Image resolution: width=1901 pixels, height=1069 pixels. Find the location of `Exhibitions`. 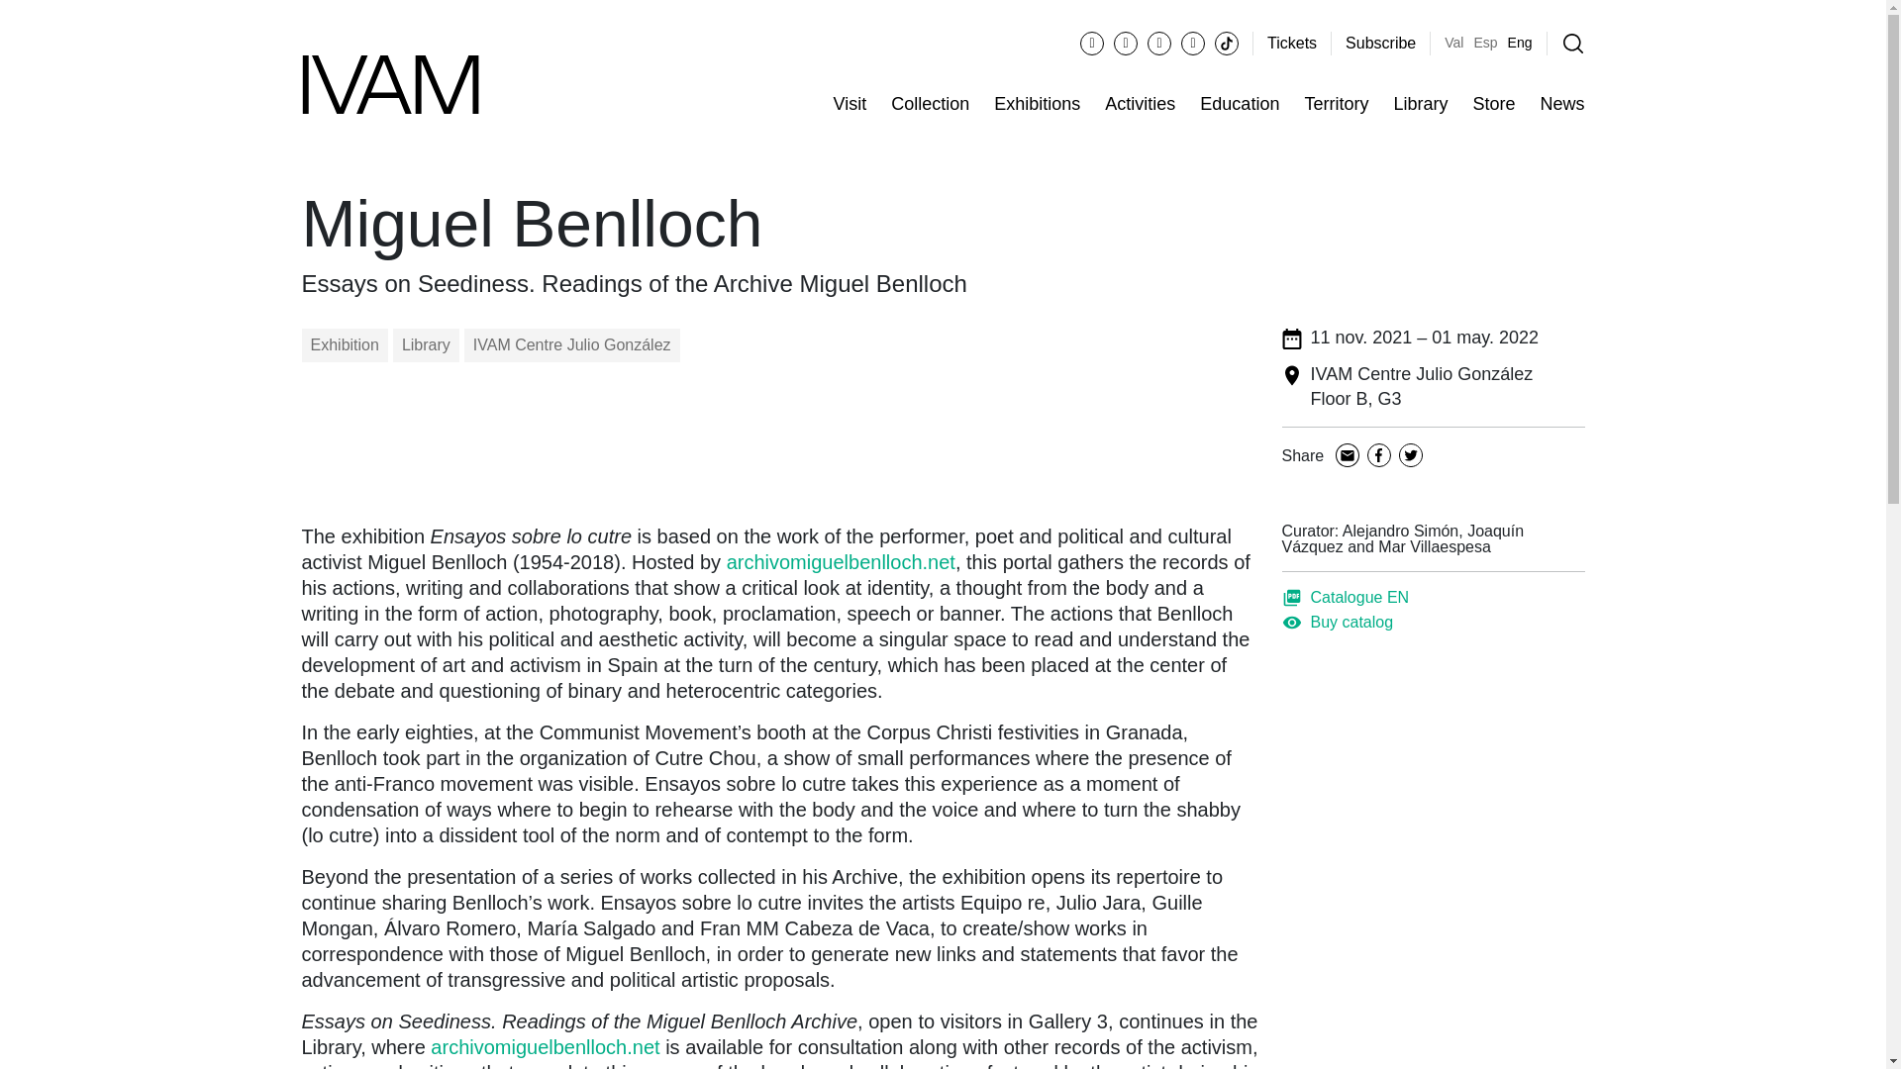

Exhibitions is located at coordinates (1037, 105).